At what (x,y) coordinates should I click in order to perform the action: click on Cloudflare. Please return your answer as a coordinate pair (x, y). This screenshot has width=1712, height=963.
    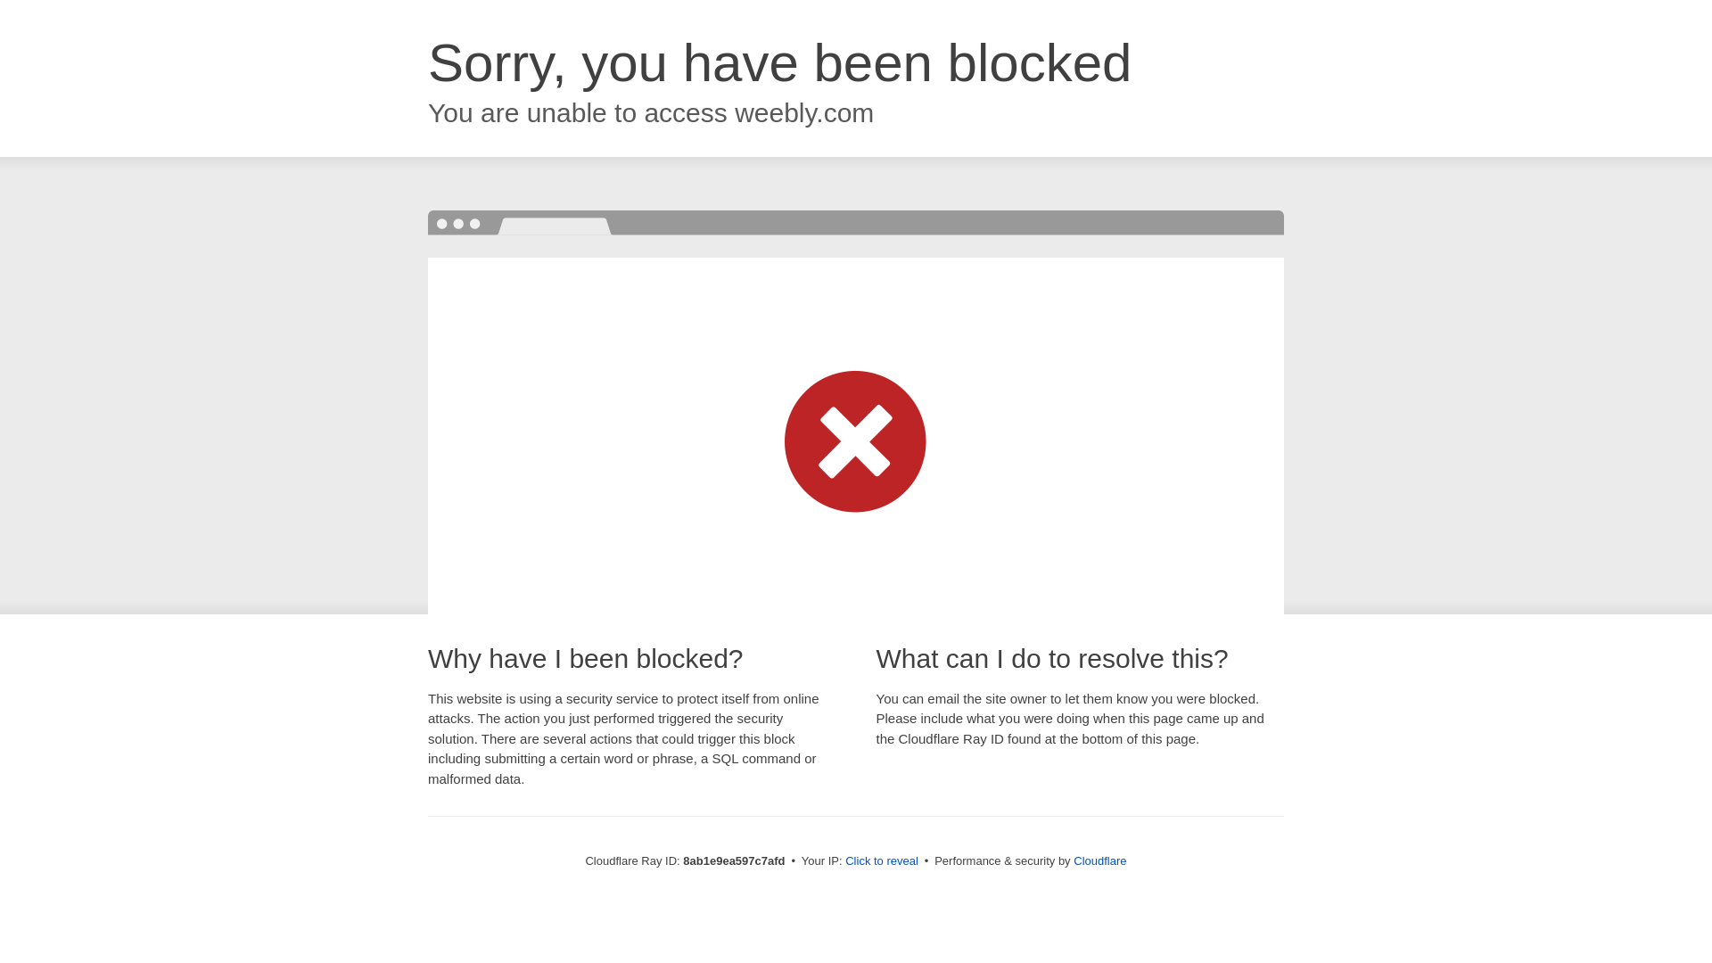
    Looking at the image, I should click on (1099, 860).